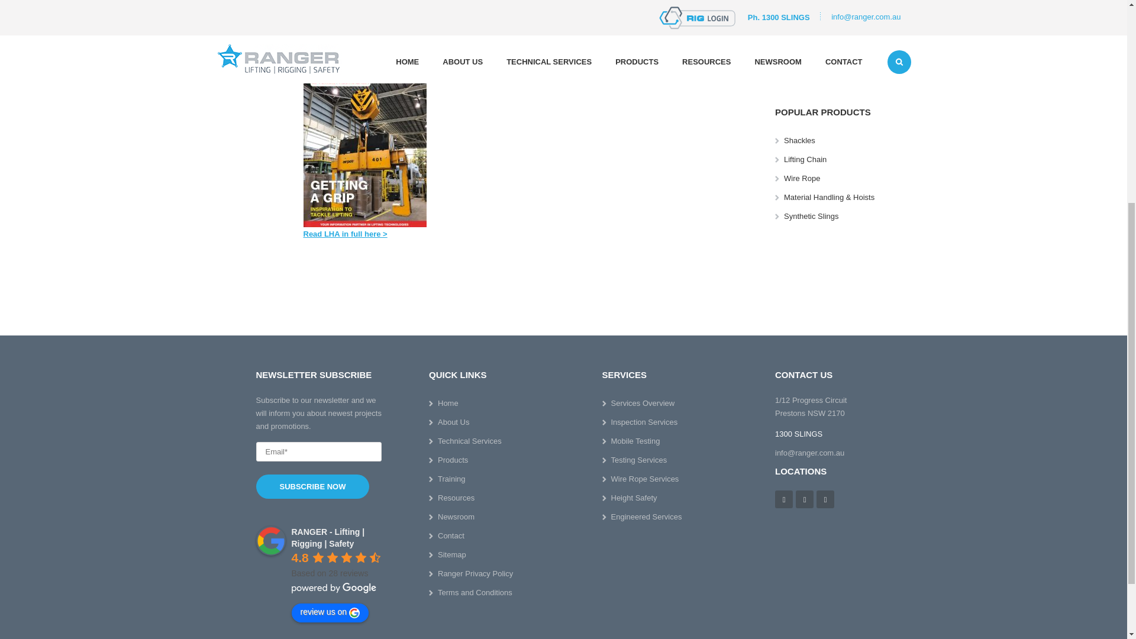 This screenshot has width=1136, height=639. I want to click on Subscribe Now, so click(312, 486).